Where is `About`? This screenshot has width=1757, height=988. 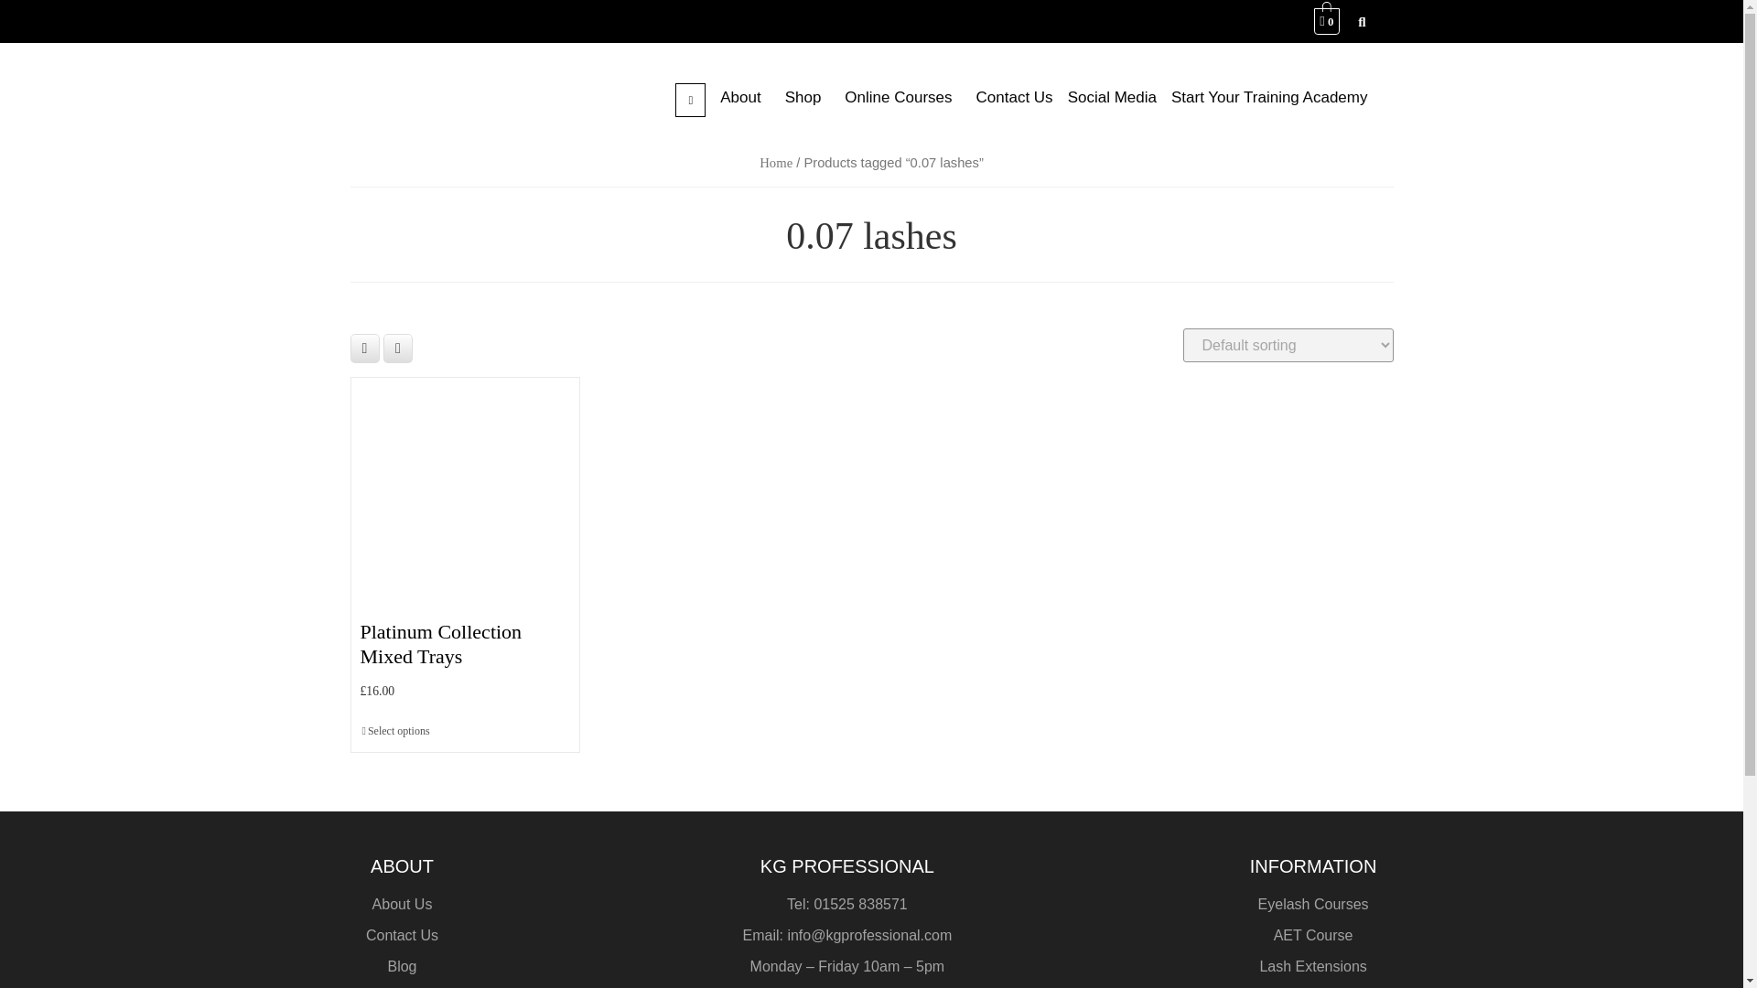
About is located at coordinates (745, 97).